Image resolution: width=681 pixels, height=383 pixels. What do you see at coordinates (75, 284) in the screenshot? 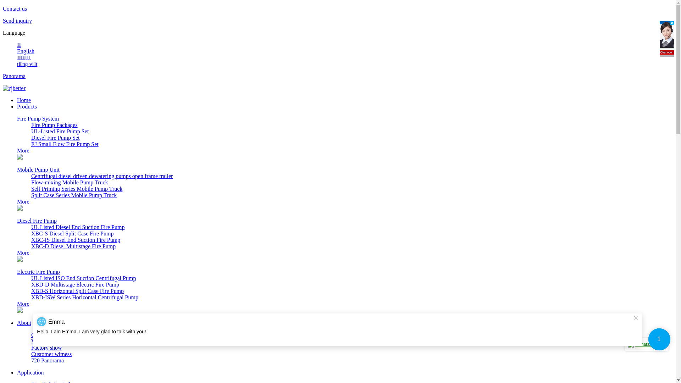
I see `XBD-D Multistage Electric Fire Pump` at bounding box center [75, 284].